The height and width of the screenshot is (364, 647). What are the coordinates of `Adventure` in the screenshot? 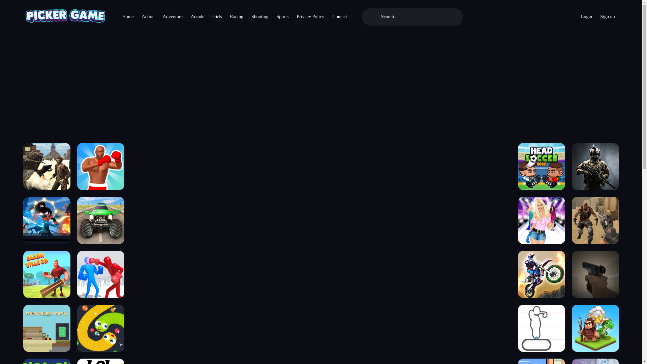 It's located at (173, 17).